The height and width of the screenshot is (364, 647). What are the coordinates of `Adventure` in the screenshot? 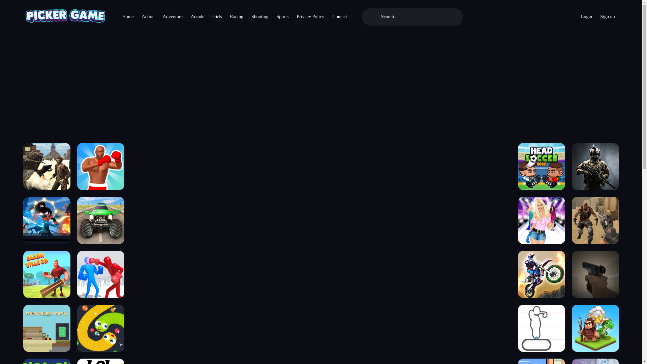 It's located at (173, 17).